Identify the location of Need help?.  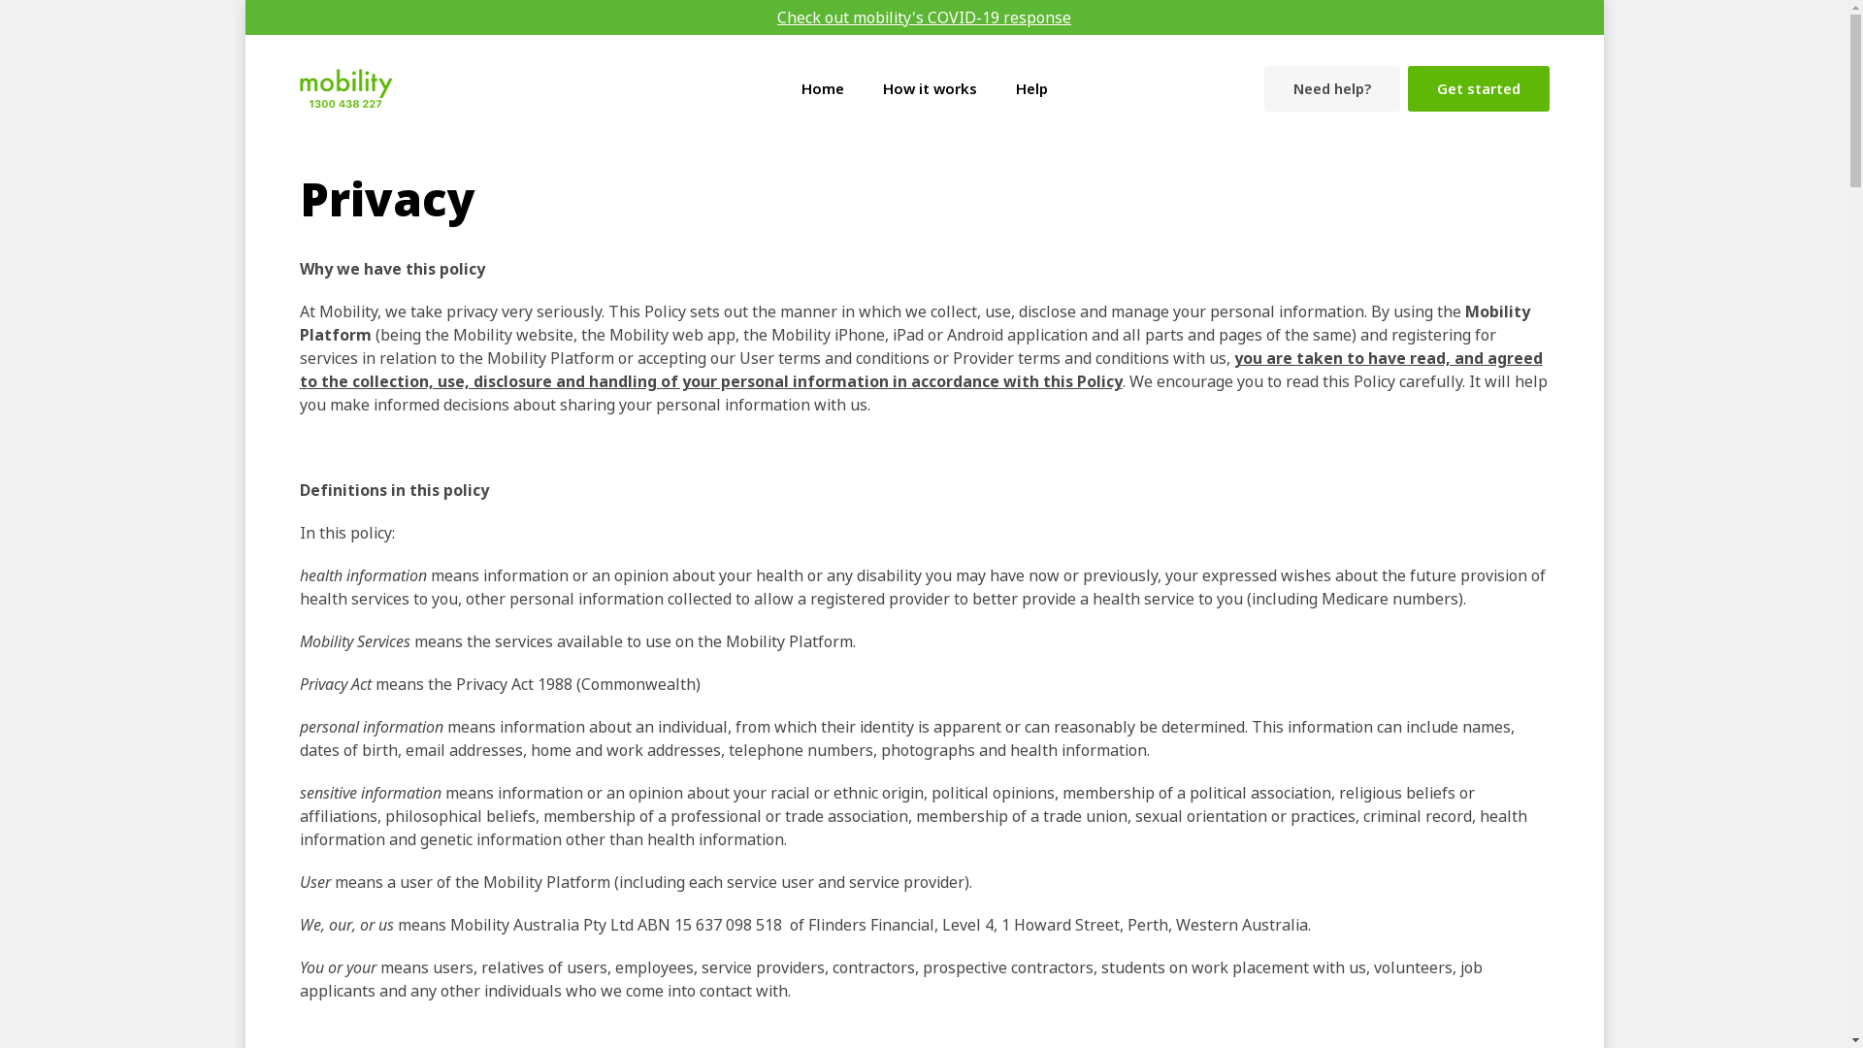
(1331, 89).